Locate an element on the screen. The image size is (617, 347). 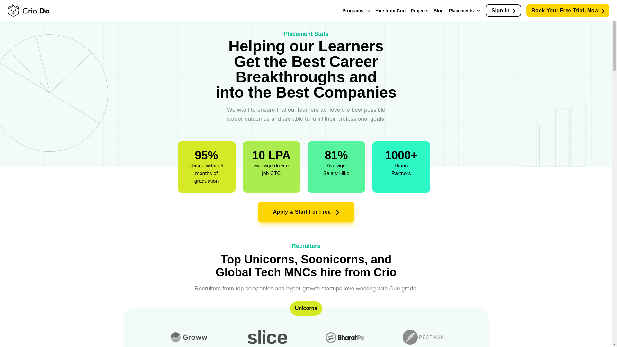
Blog is located at coordinates (438, 10).